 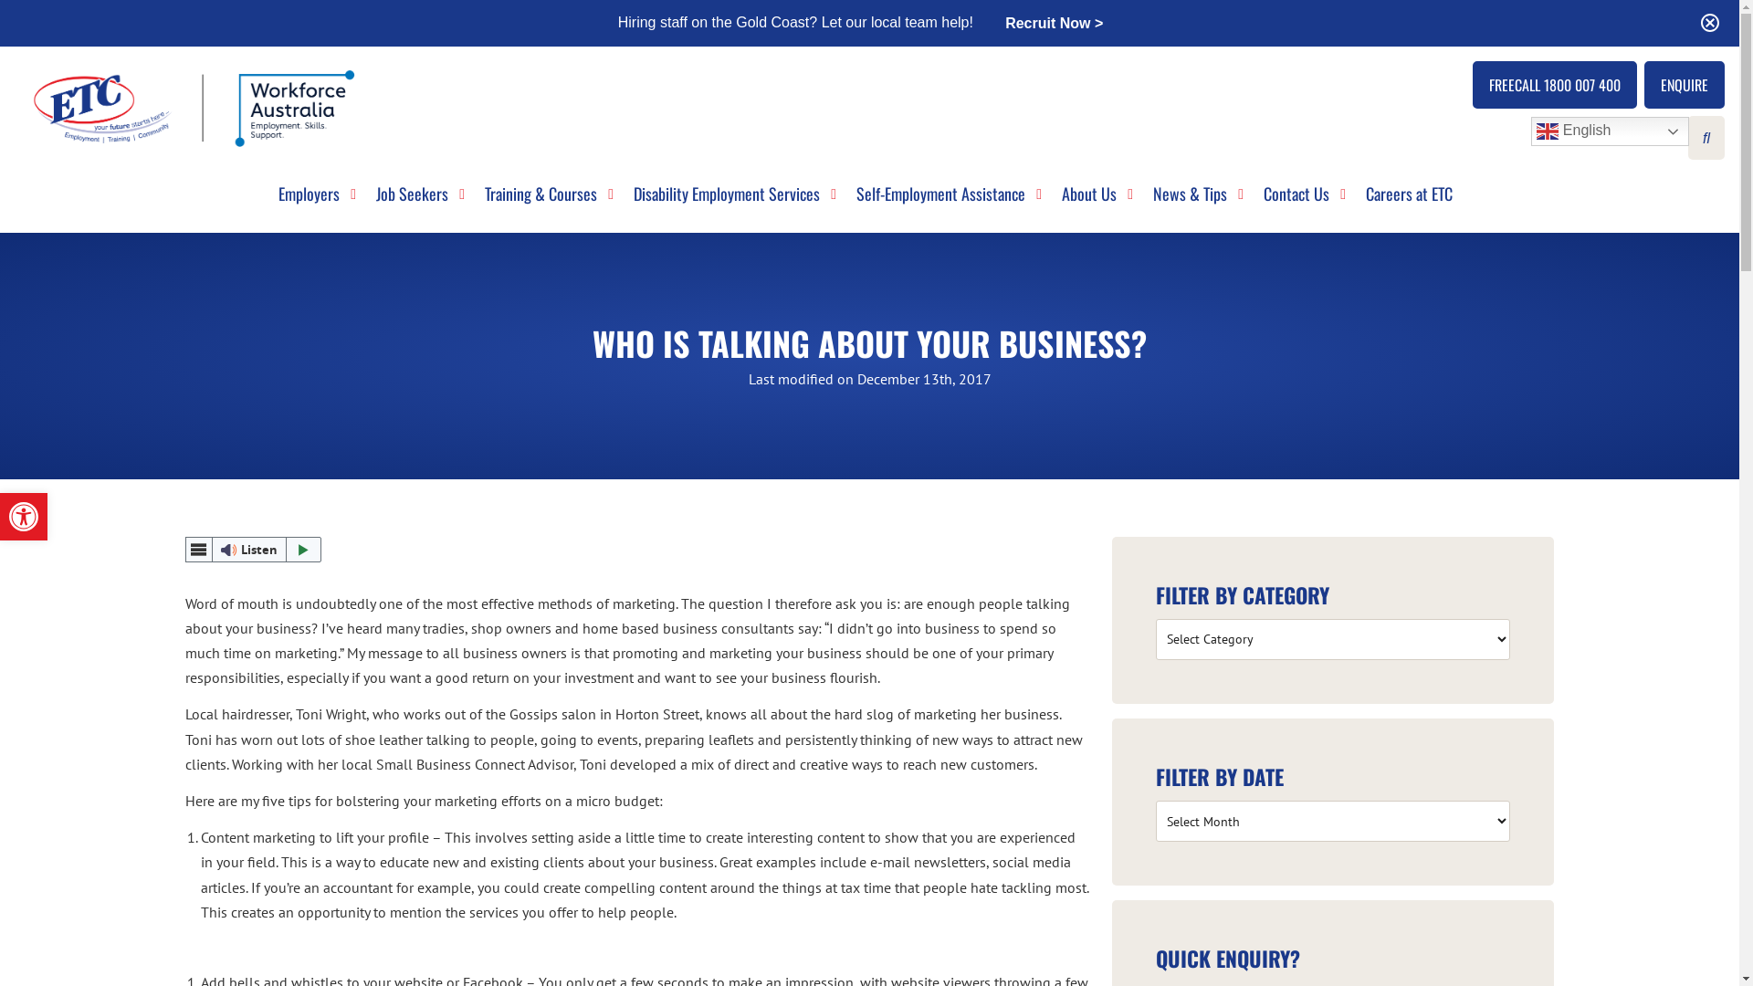 What do you see at coordinates (1555, 85) in the screenshot?
I see `FREECALL 1800 007 400` at bounding box center [1555, 85].